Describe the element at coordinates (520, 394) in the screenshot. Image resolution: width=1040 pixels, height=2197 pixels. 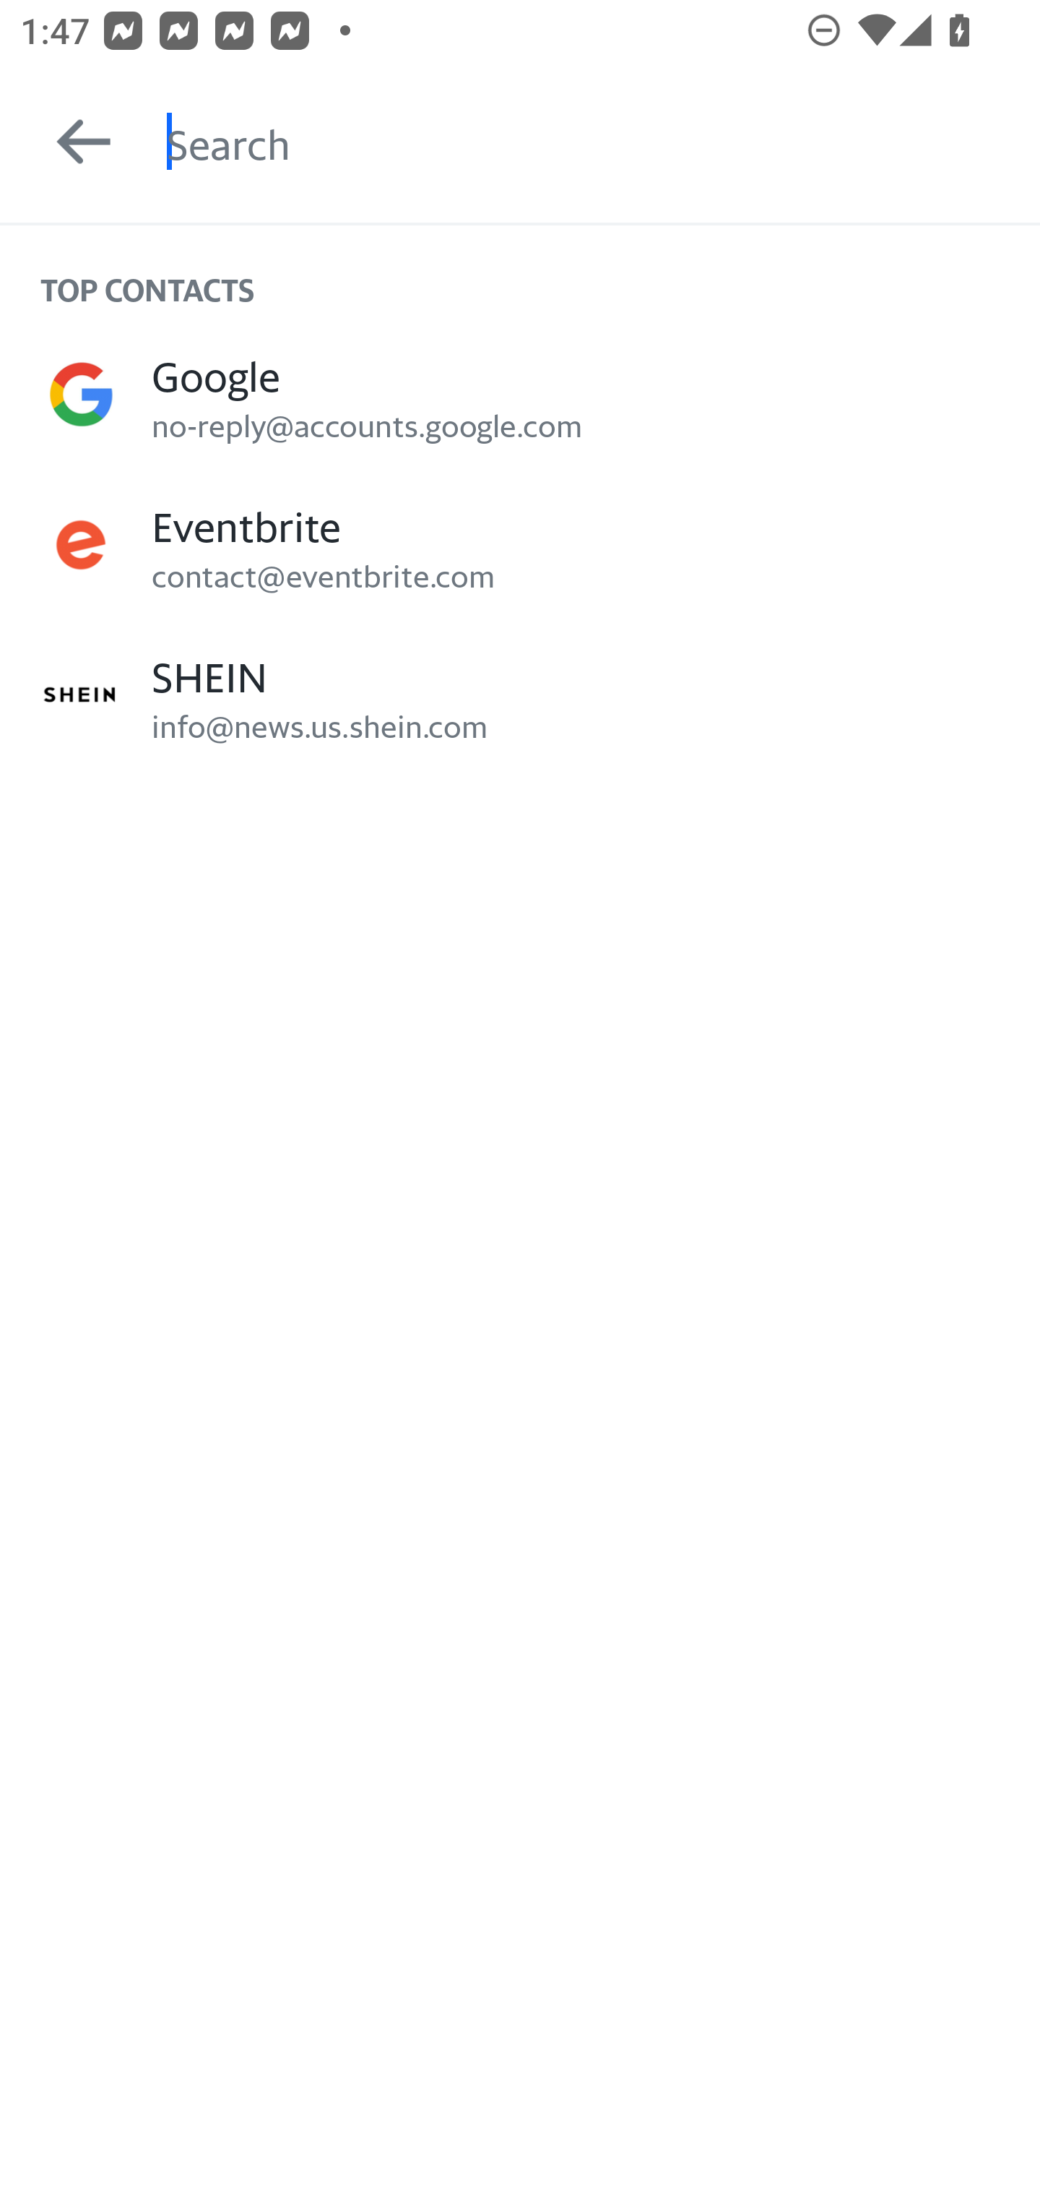
I see `Top contacts Google no-reply@accounts.google.com` at that location.